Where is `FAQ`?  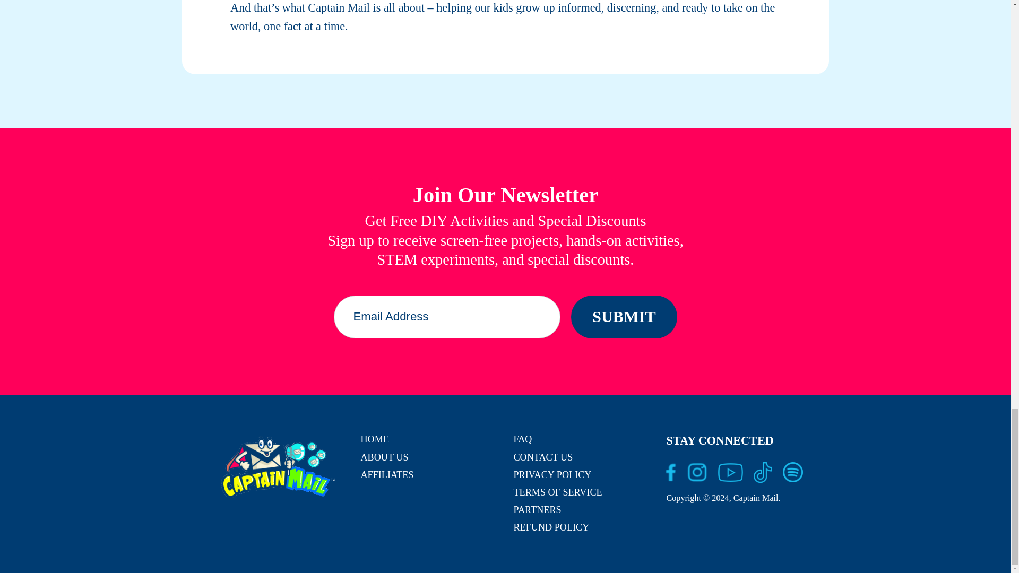 FAQ is located at coordinates (522, 439).